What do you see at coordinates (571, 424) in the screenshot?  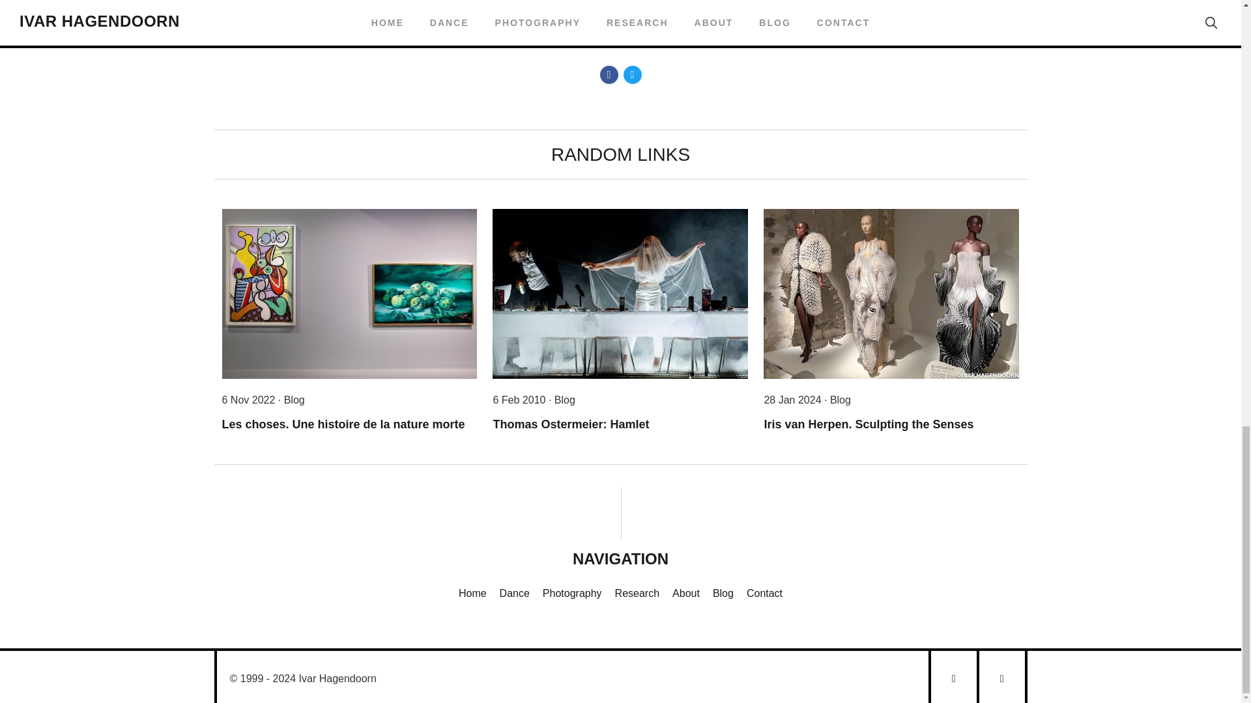 I see `Thomas Ostermeier: Hamlet` at bounding box center [571, 424].